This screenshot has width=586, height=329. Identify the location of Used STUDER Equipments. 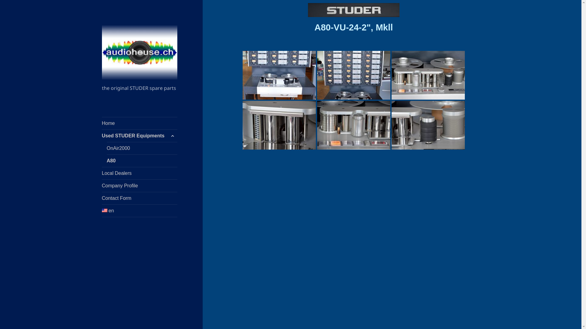
(140, 136).